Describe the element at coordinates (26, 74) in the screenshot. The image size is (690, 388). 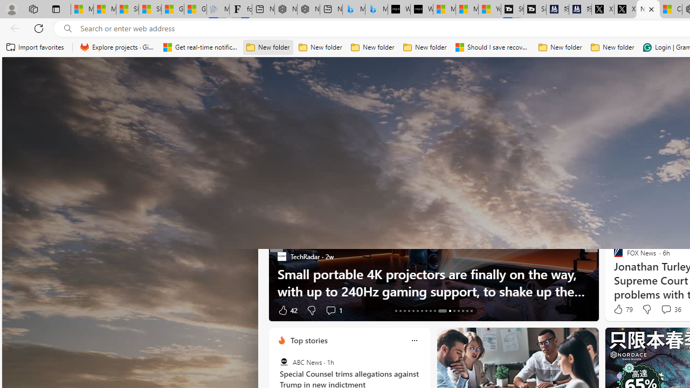
I see `AutomationID: waffle` at that location.